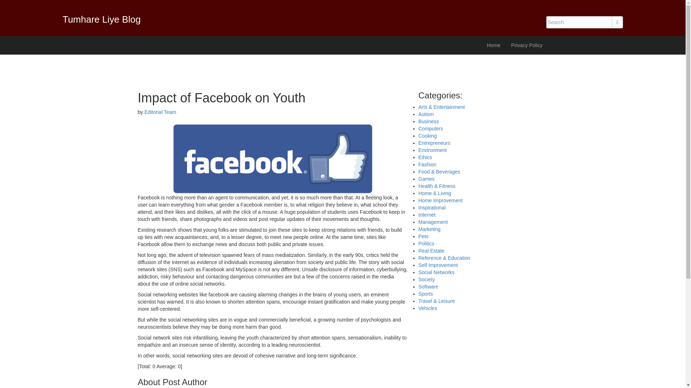 The image size is (691, 388). What do you see at coordinates (438, 265) in the screenshot?
I see `Self Improvement` at bounding box center [438, 265].